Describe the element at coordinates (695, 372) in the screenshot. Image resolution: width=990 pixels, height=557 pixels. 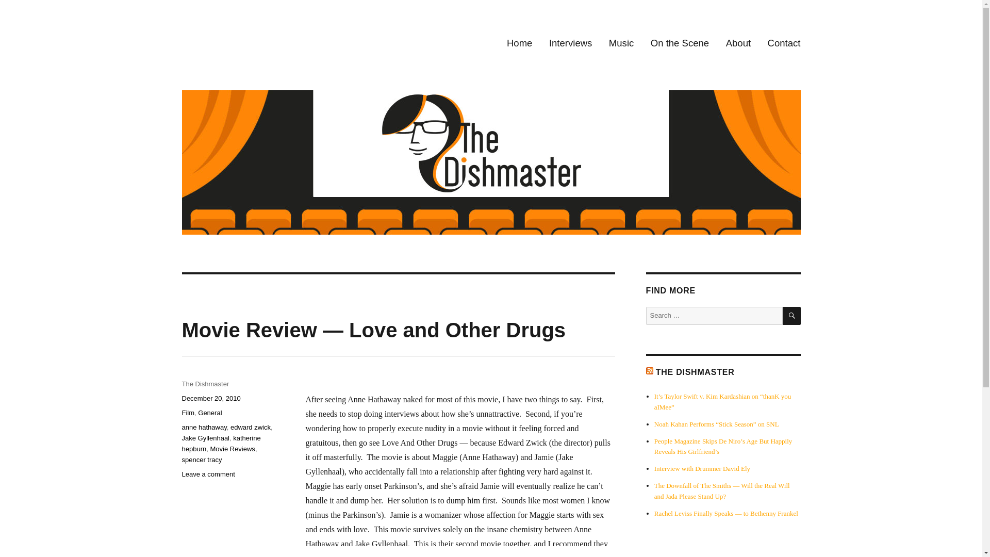
I see `THE DISHMASTER` at that location.